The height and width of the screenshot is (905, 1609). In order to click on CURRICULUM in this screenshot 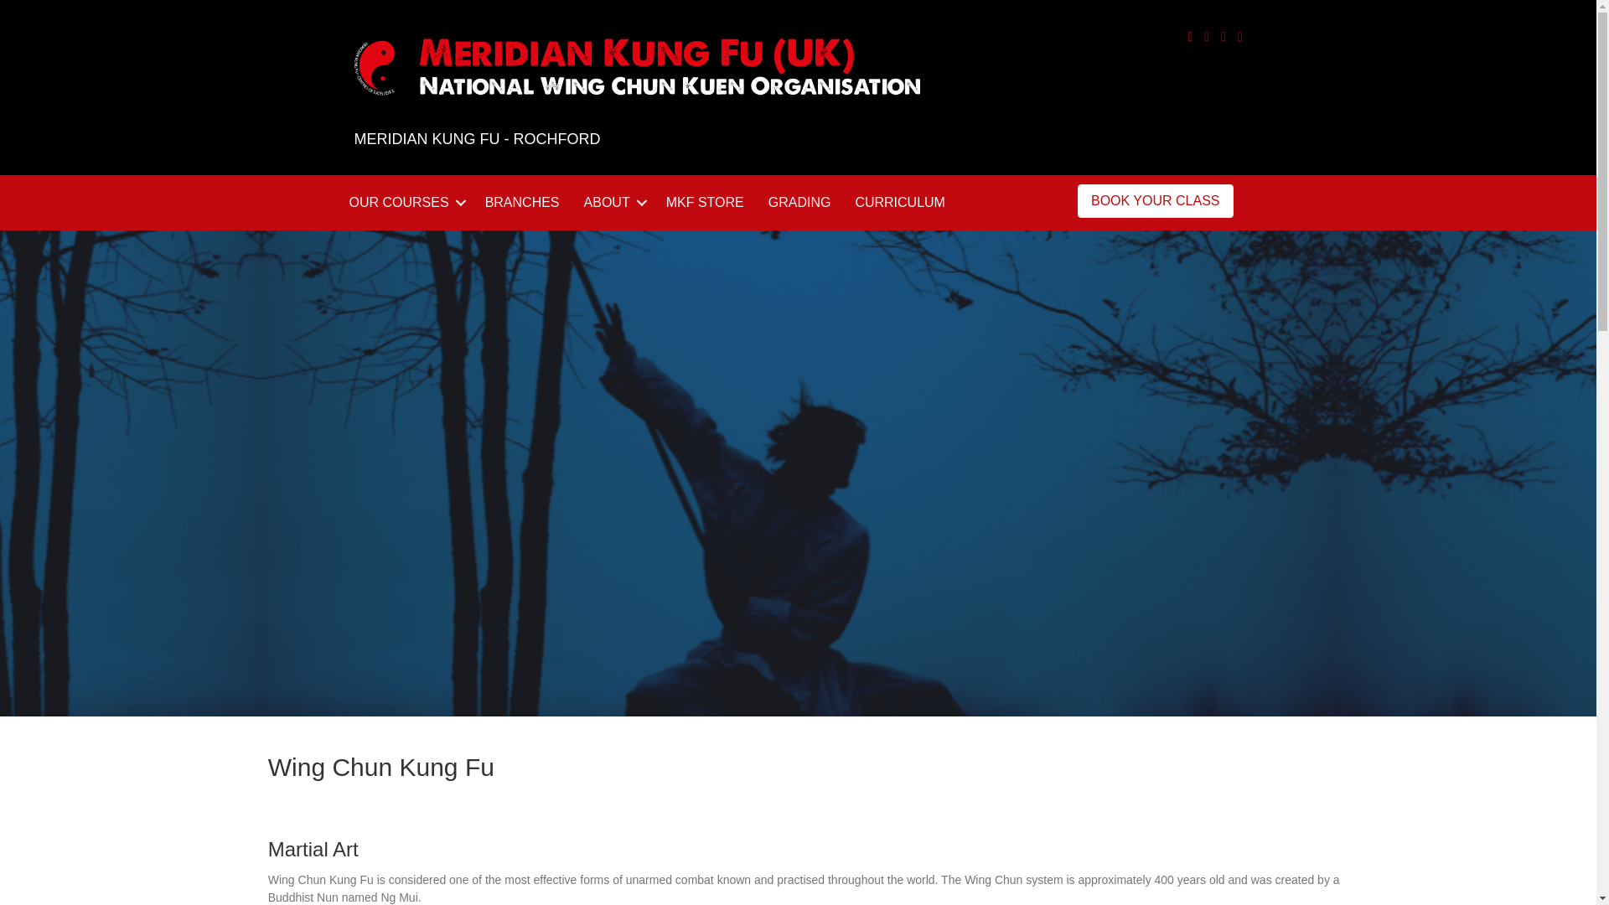, I will do `click(900, 203)`.